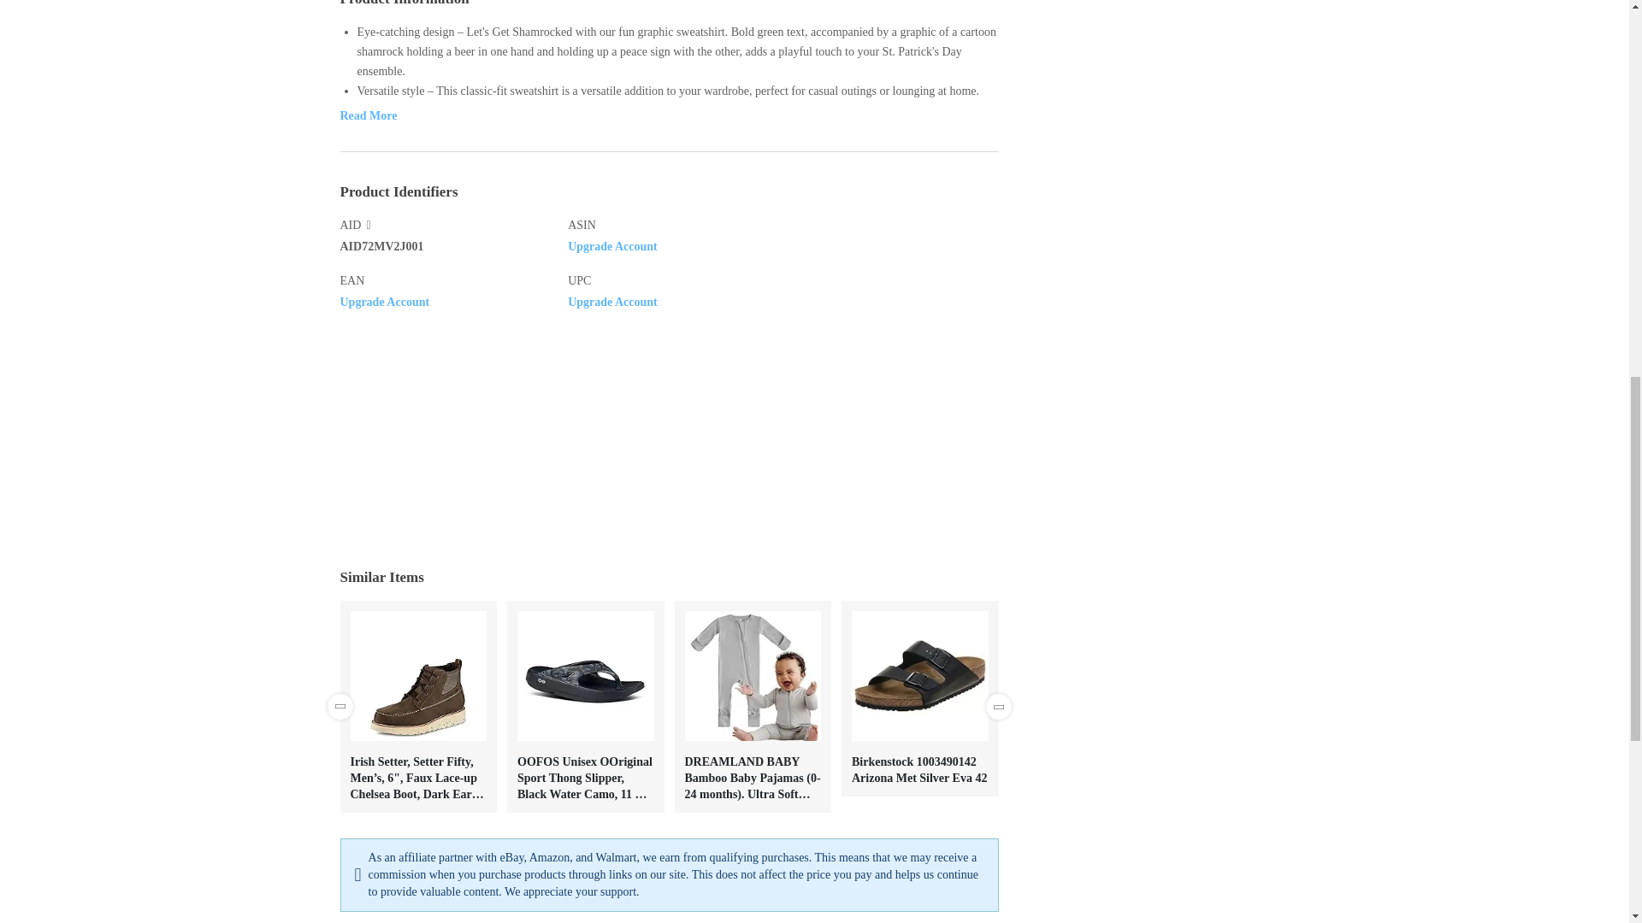 The height and width of the screenshot is (923, 1642). Describe the element at coordinates (1165, 92) in the screenshot. I see `Advertisement` at that location.